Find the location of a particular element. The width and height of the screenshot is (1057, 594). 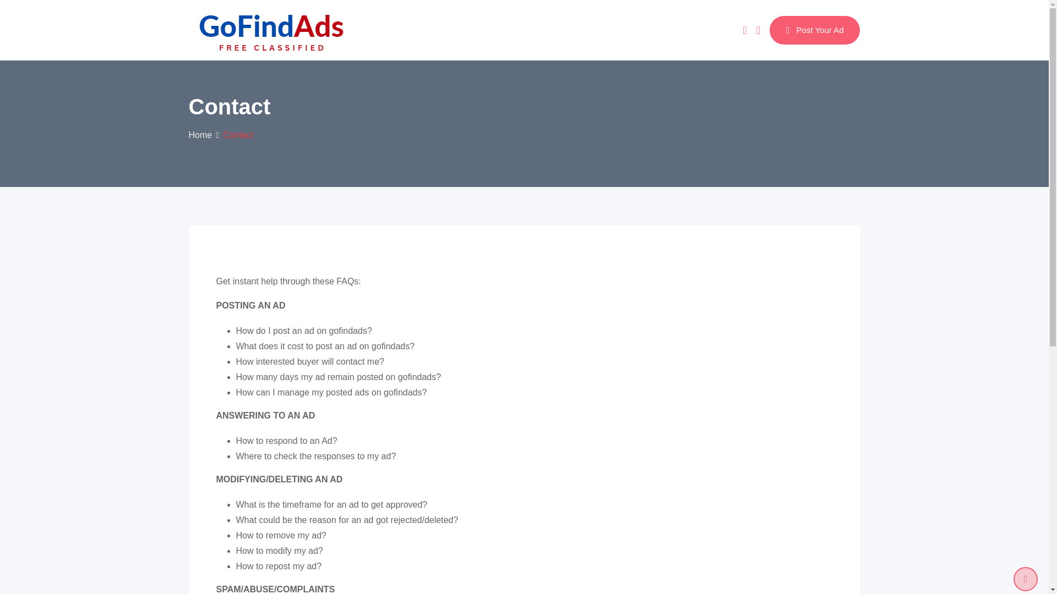

Chat is located at coordinates (744, 30).